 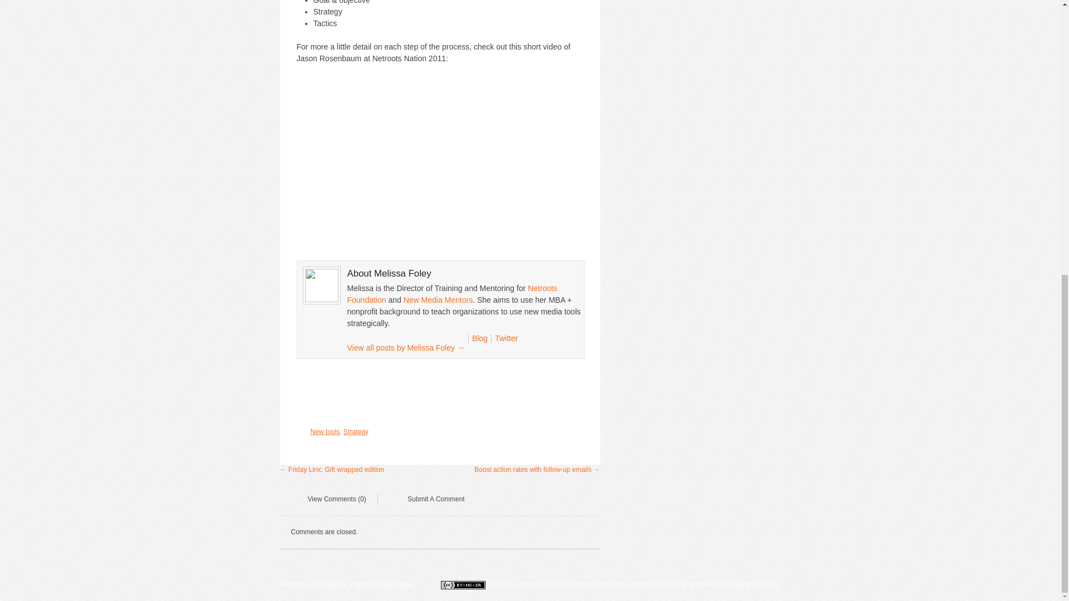 What do you see at coordinates (480, 338) in the screenshot?
I see `Blog` at bounding box center [480, 338].